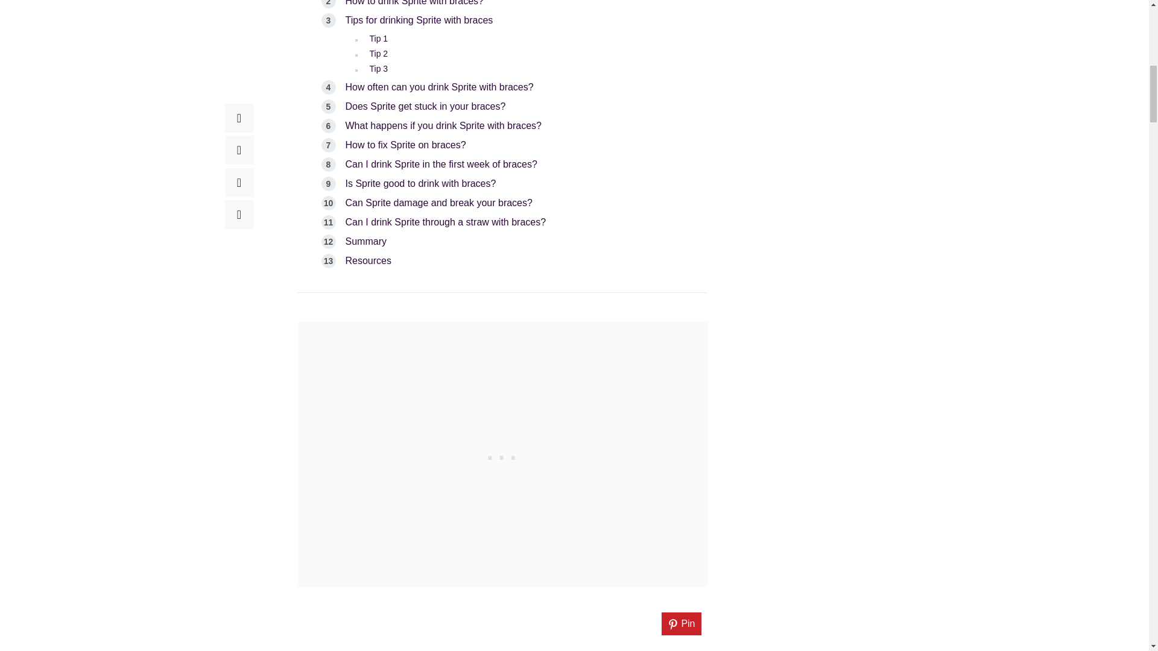 This screenshot has width=1158, height=651. I want to click on Tip 3, so click(379, 69).